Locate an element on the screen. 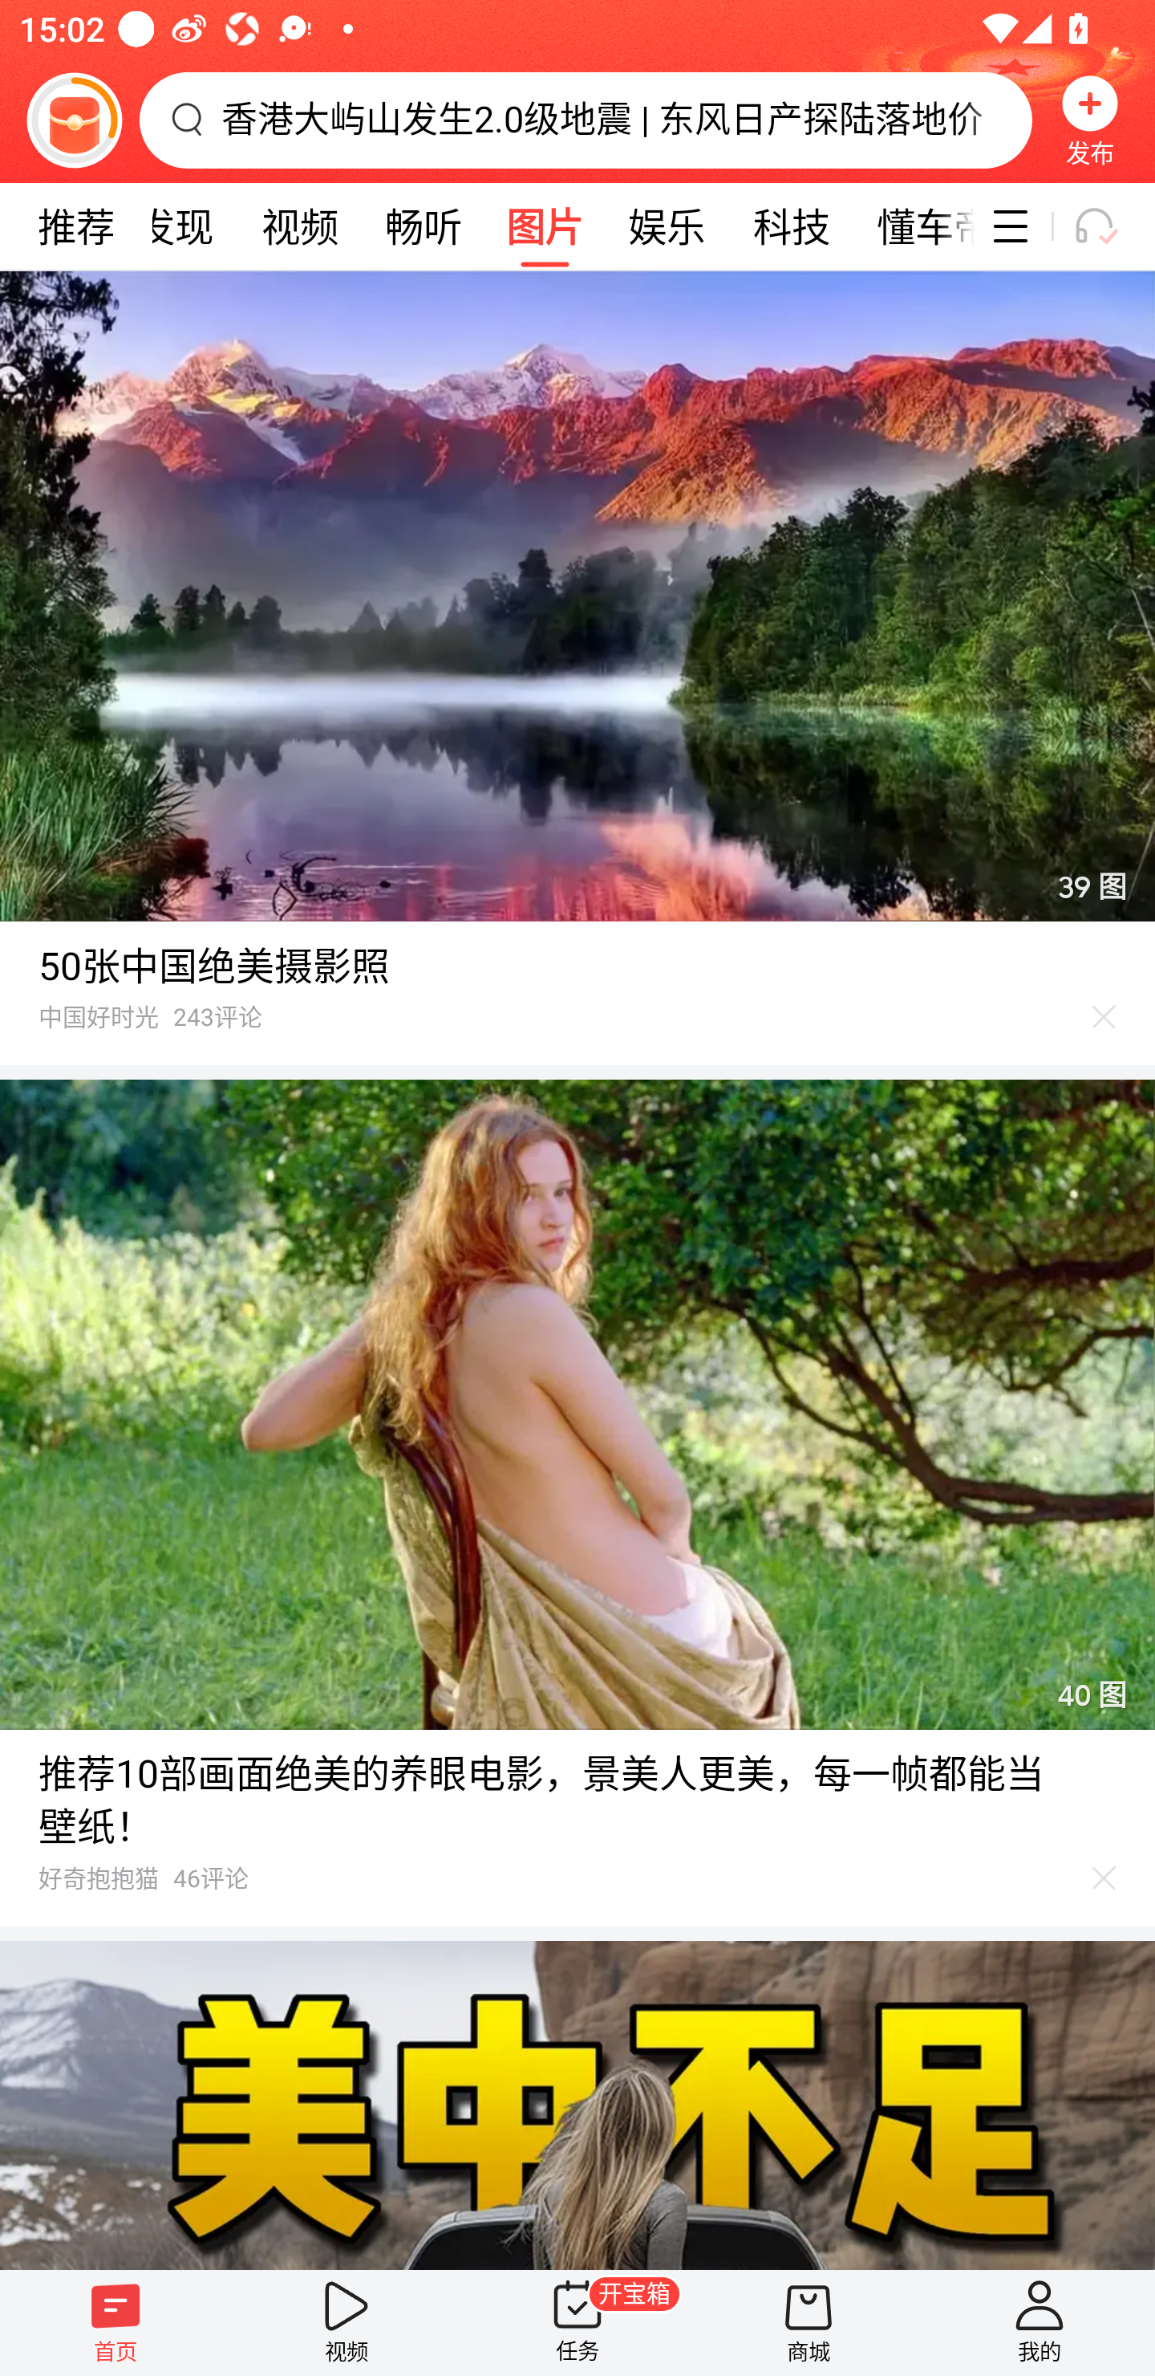 The width and height of the screenshot is (1155, 2376). 发现 is located at coordinates (175, 226).